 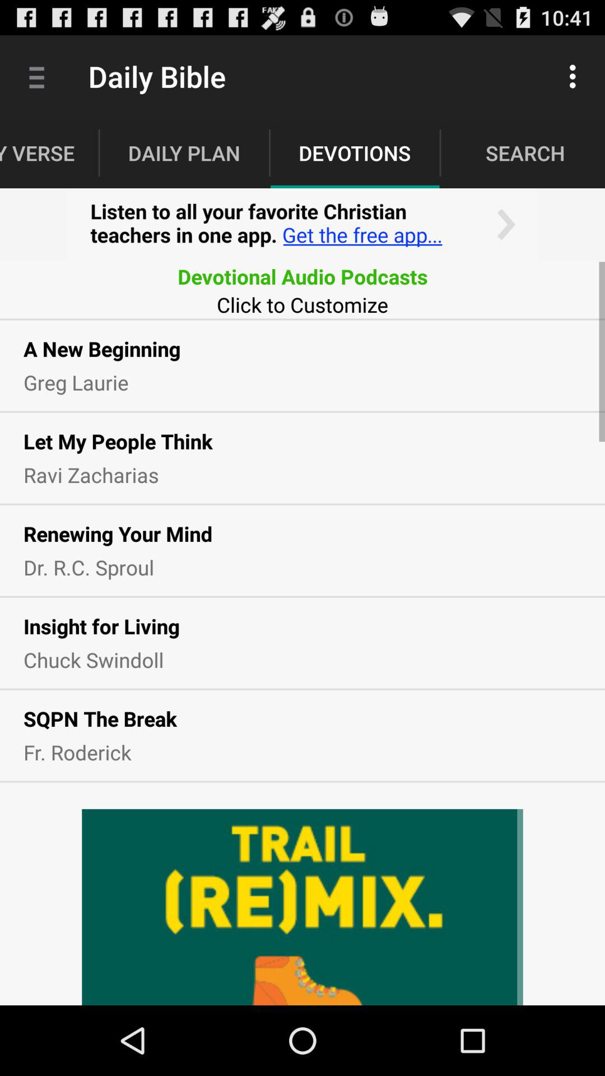 I want to click on click on the icon top right corner, so click(x=576, y=76).